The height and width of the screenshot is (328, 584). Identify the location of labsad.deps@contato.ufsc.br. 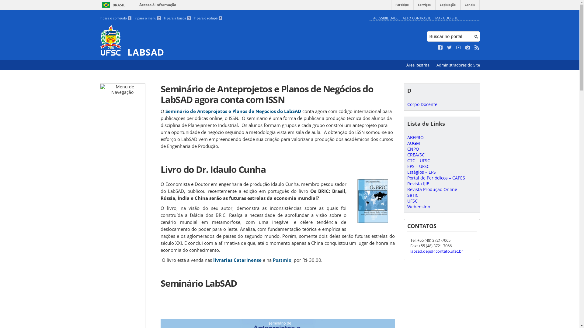
(436, 251).